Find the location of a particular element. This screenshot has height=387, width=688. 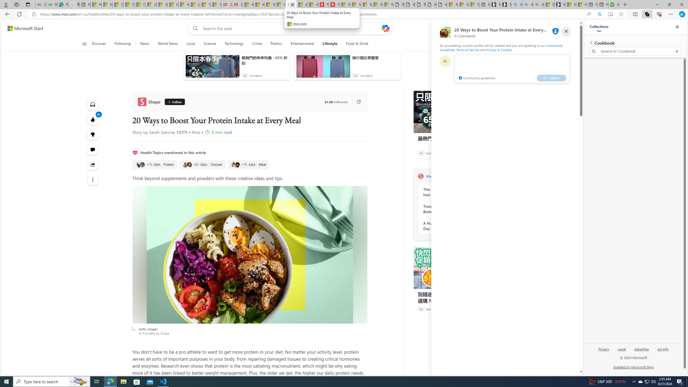

25 Basic Linux Commands For Beginners - GeeksforGeeks is located at coordinates (41, 5).